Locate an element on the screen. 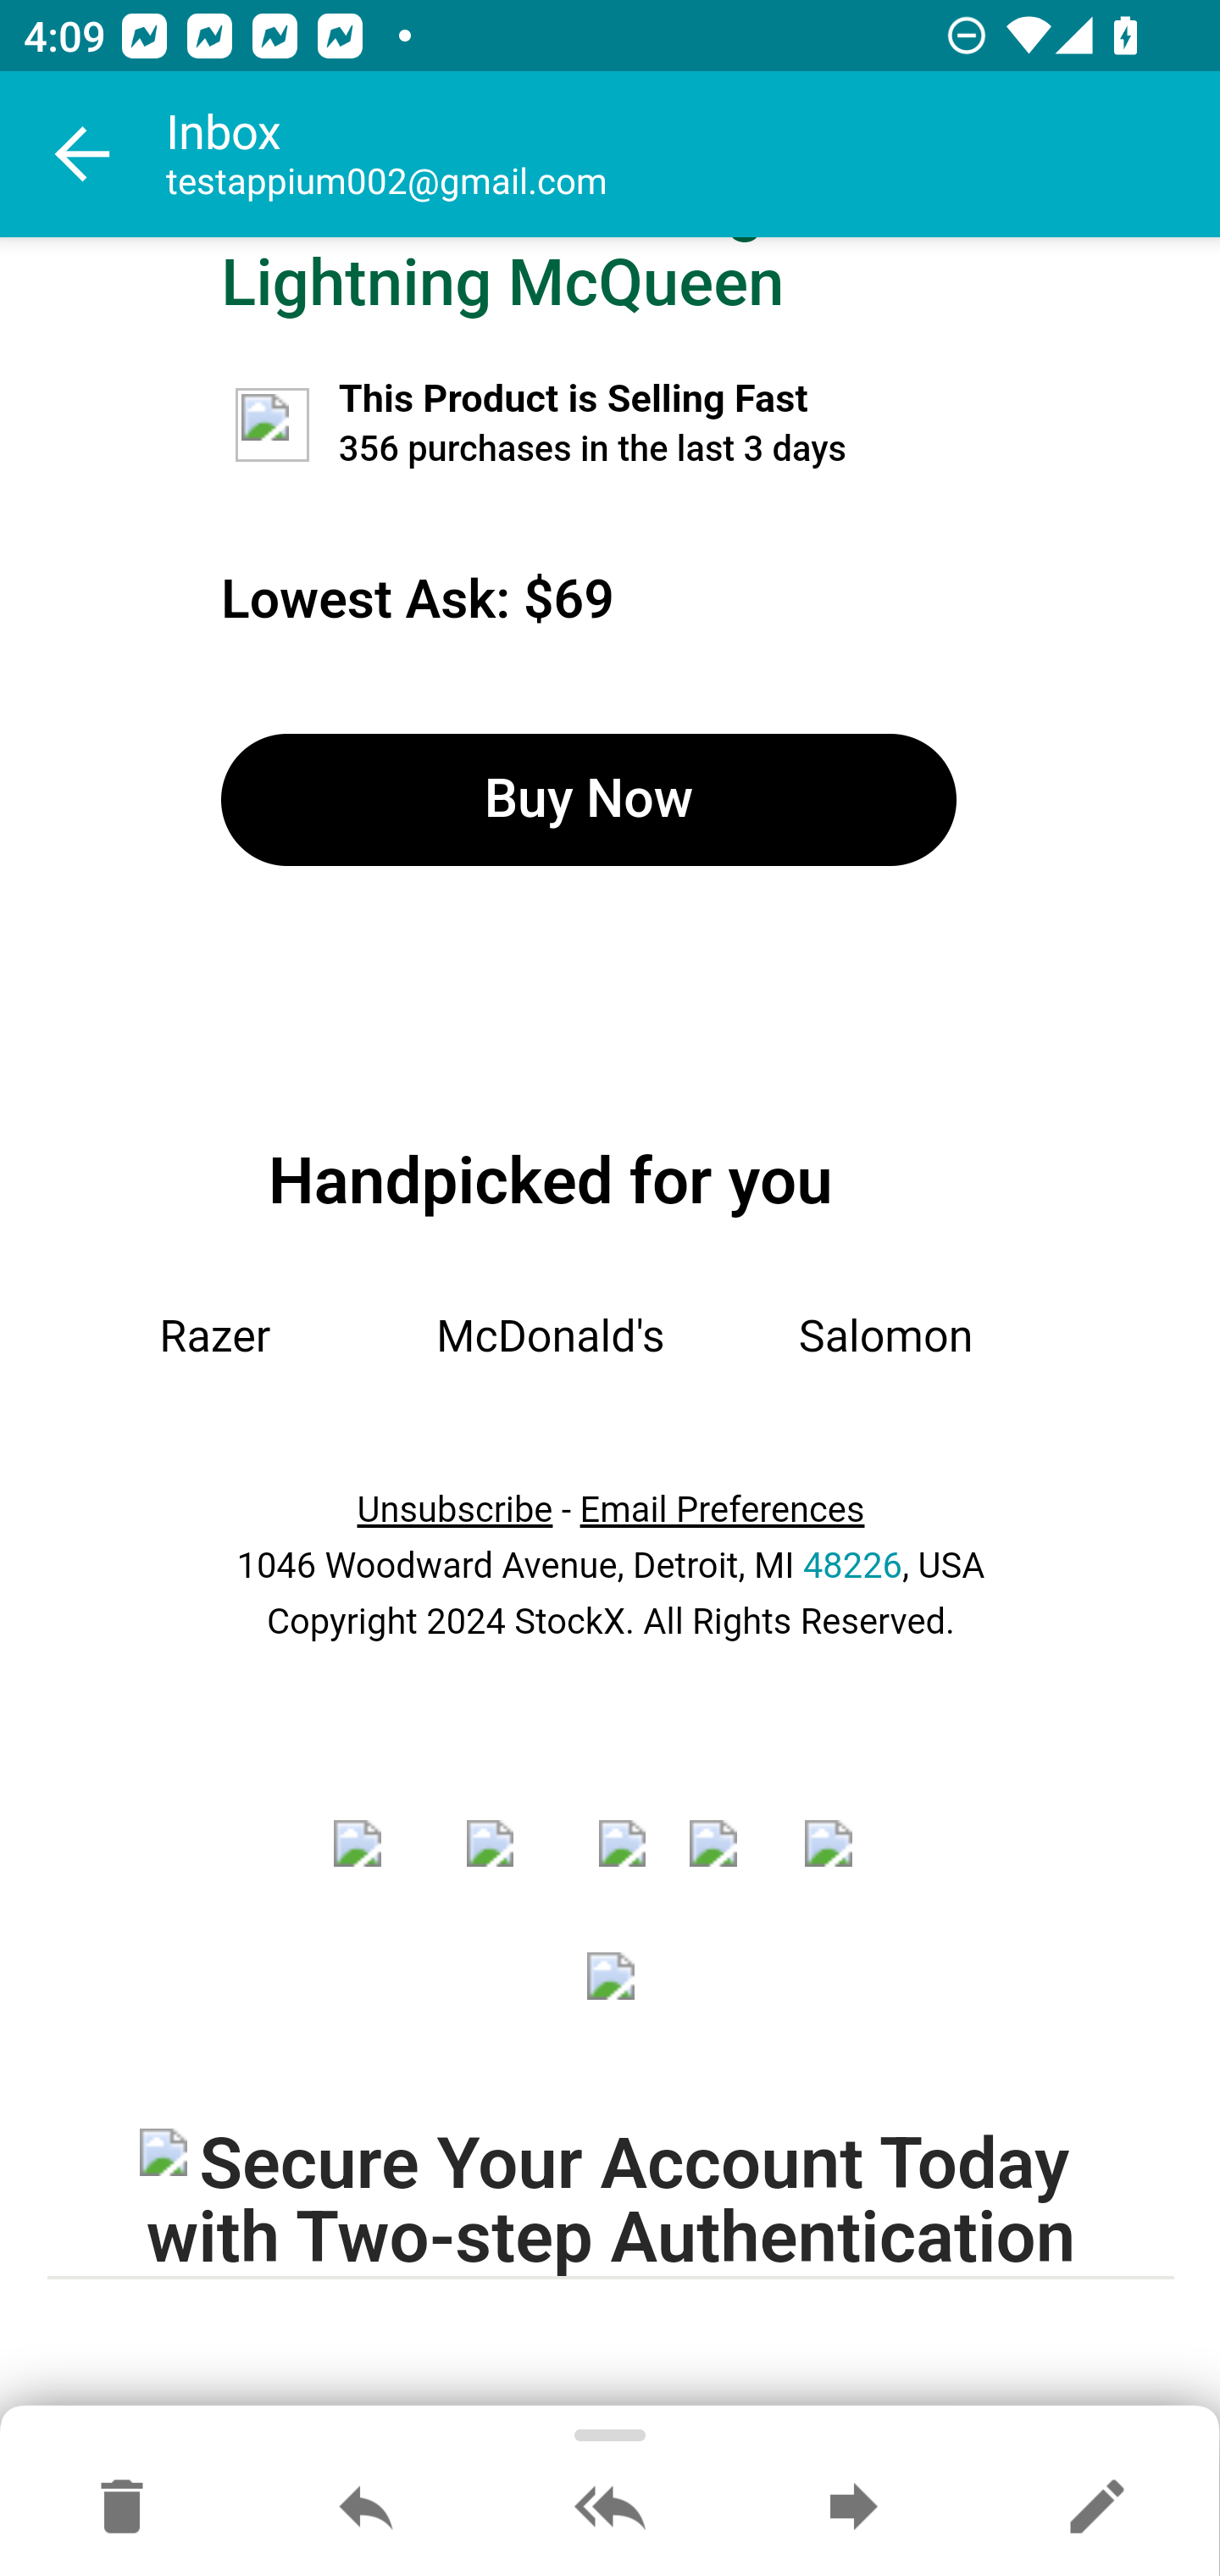 The image size is (1220, 2576). instagram is located at coordinates (622, 1864).